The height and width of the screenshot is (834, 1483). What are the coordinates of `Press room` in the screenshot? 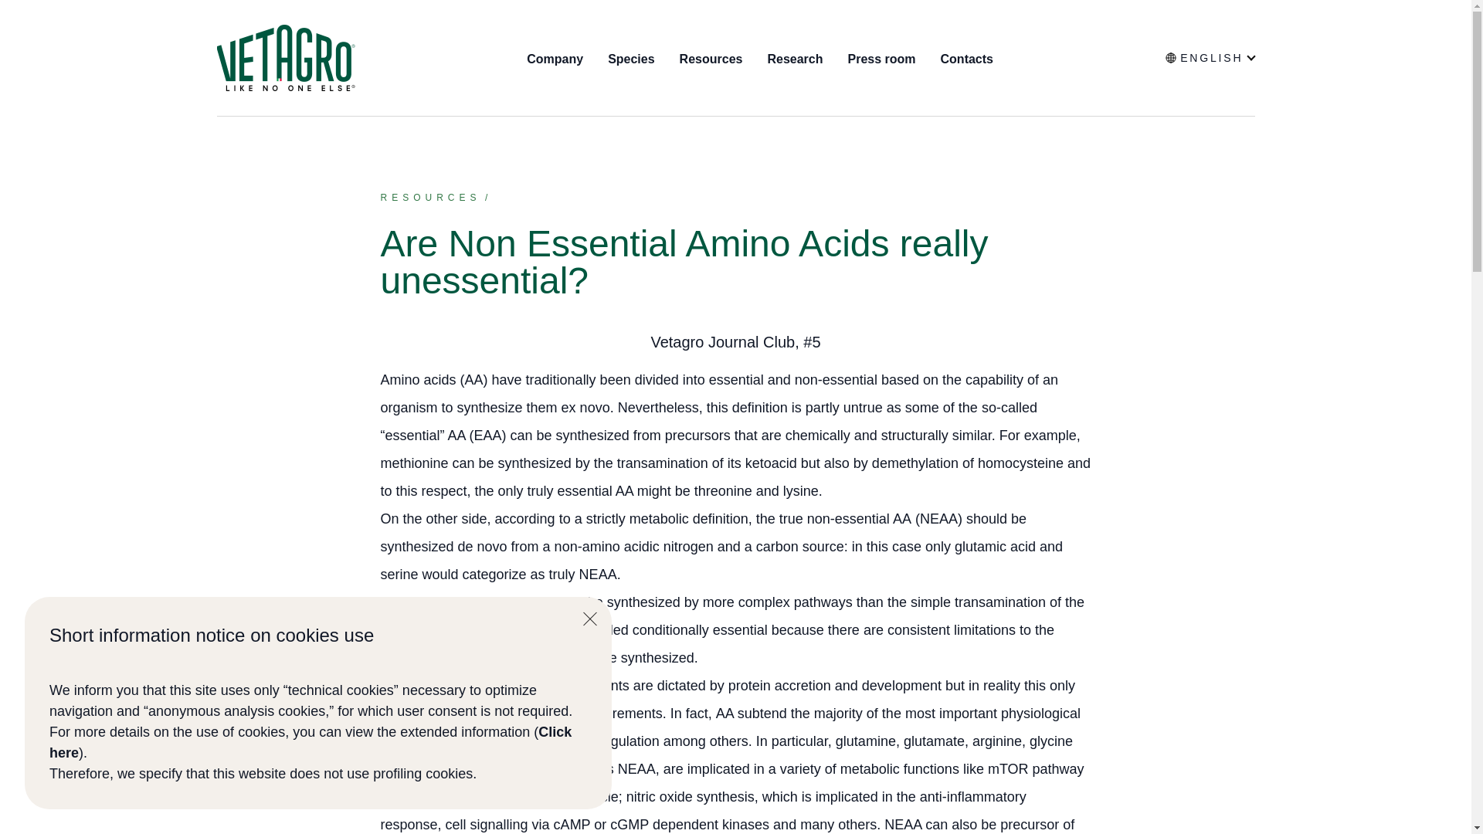 It's located at (881, 59).